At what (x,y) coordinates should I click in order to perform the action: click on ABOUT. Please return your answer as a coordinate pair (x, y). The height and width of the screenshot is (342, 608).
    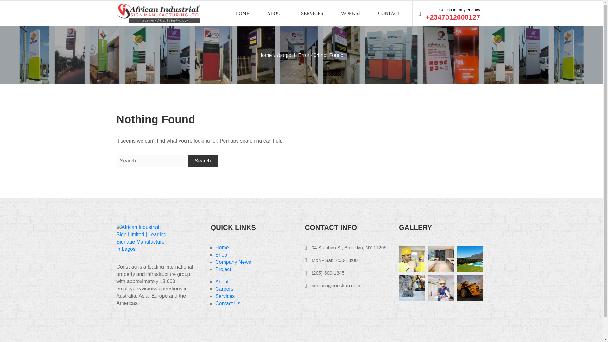
    Looking at the image, I should click on (275, 14).